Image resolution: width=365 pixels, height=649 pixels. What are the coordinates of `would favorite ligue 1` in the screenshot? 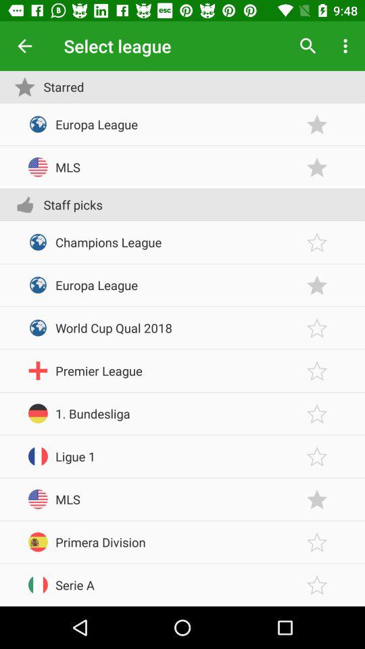 It's located at (317, 456).